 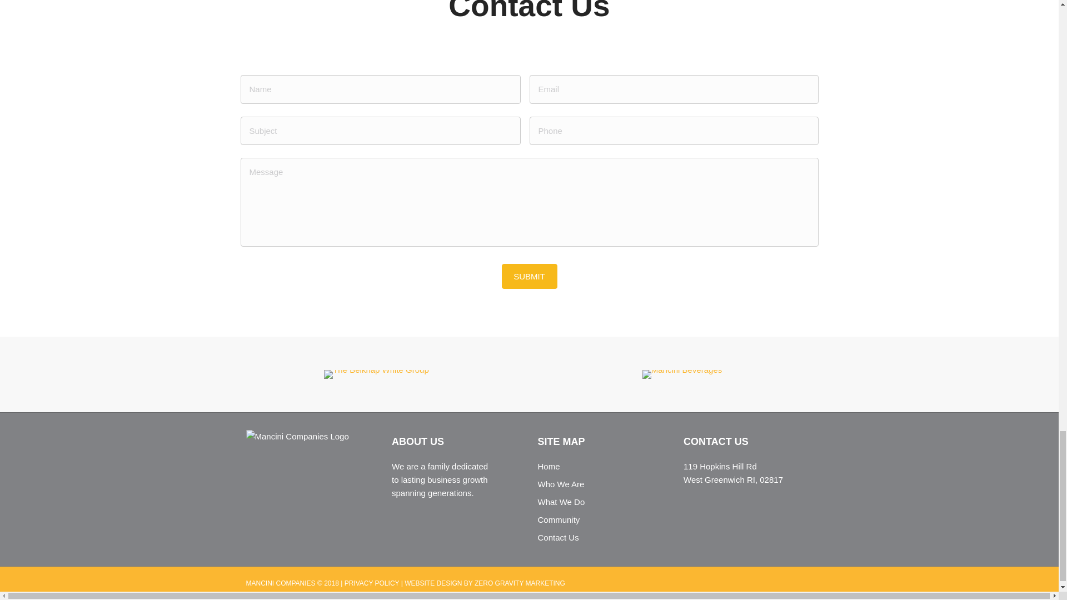 I want to click on What We Do, so click(x=561, y=502).